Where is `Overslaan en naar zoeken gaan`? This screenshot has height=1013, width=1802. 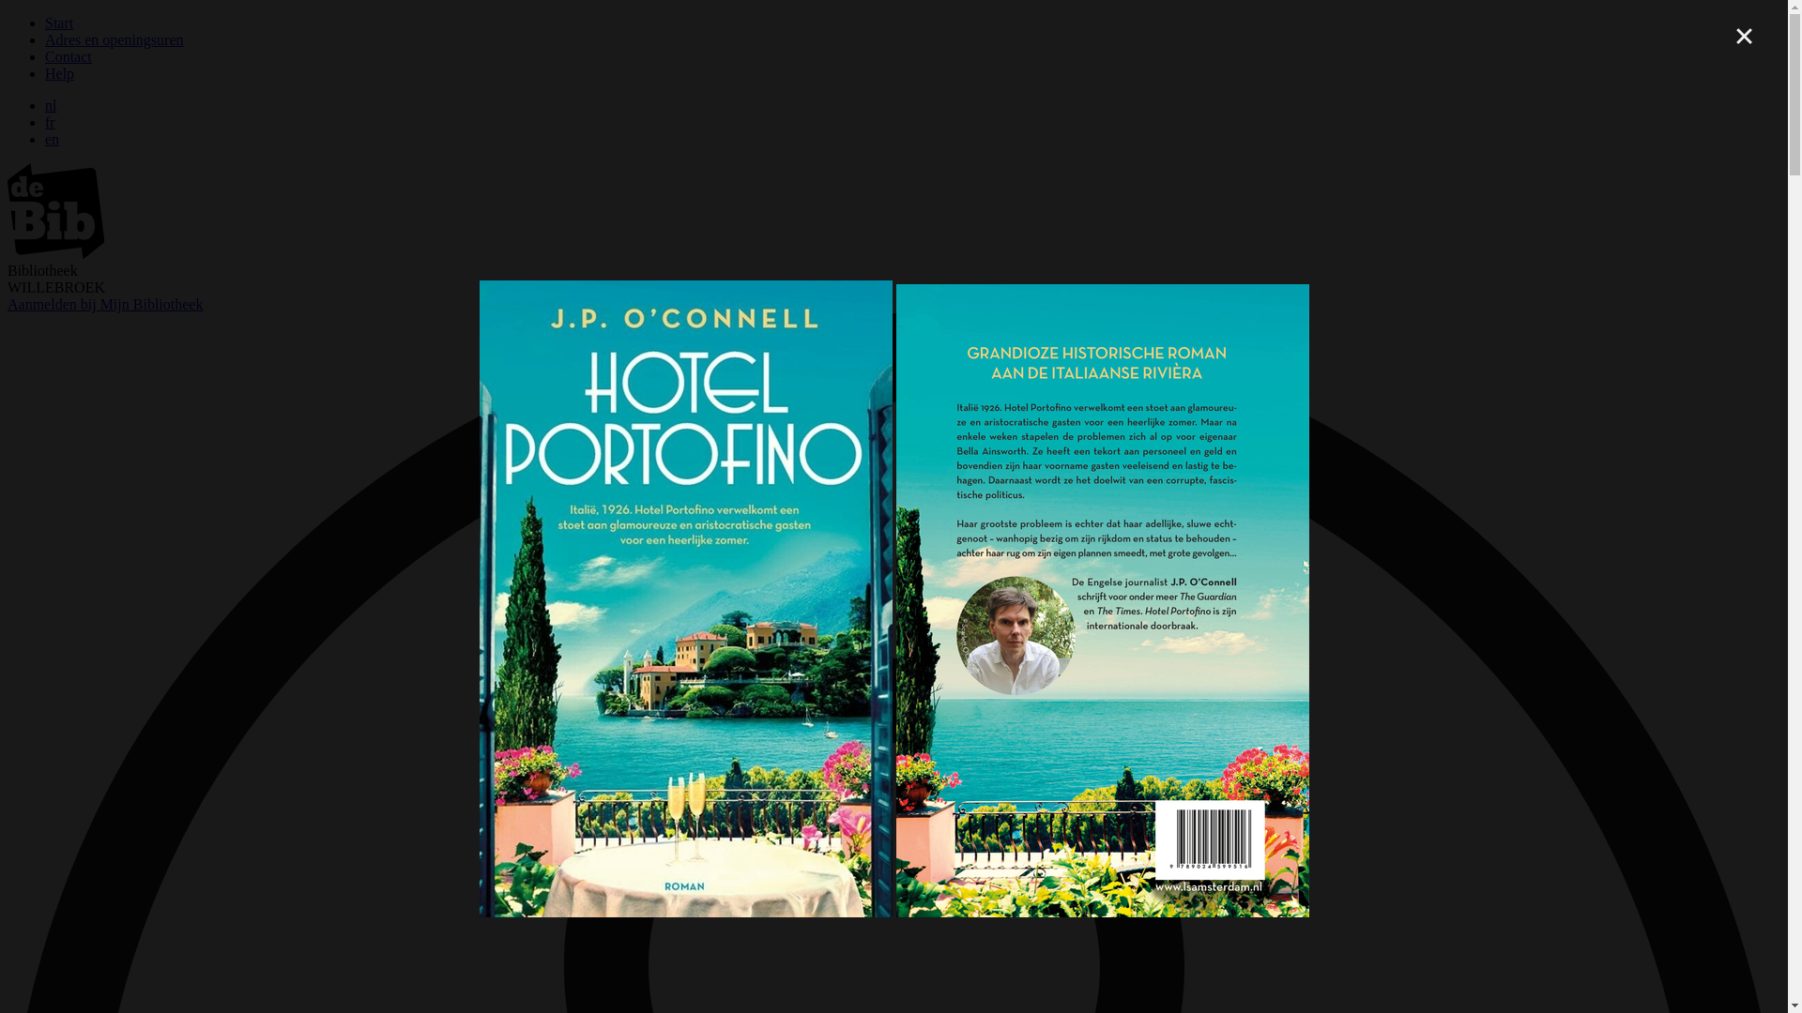
Overslaan en naar zoeken gaan is located at coordinates (8, 15).